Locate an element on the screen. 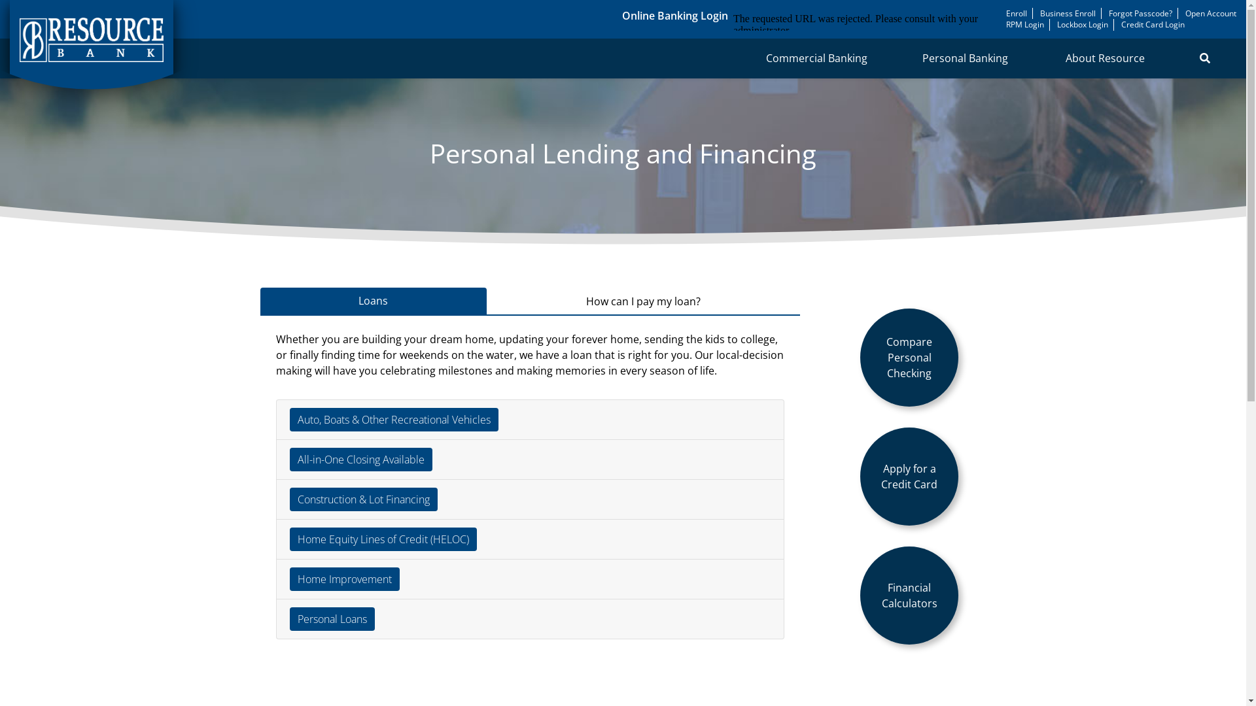  RPM Login is located at coordinates (1025, 25).